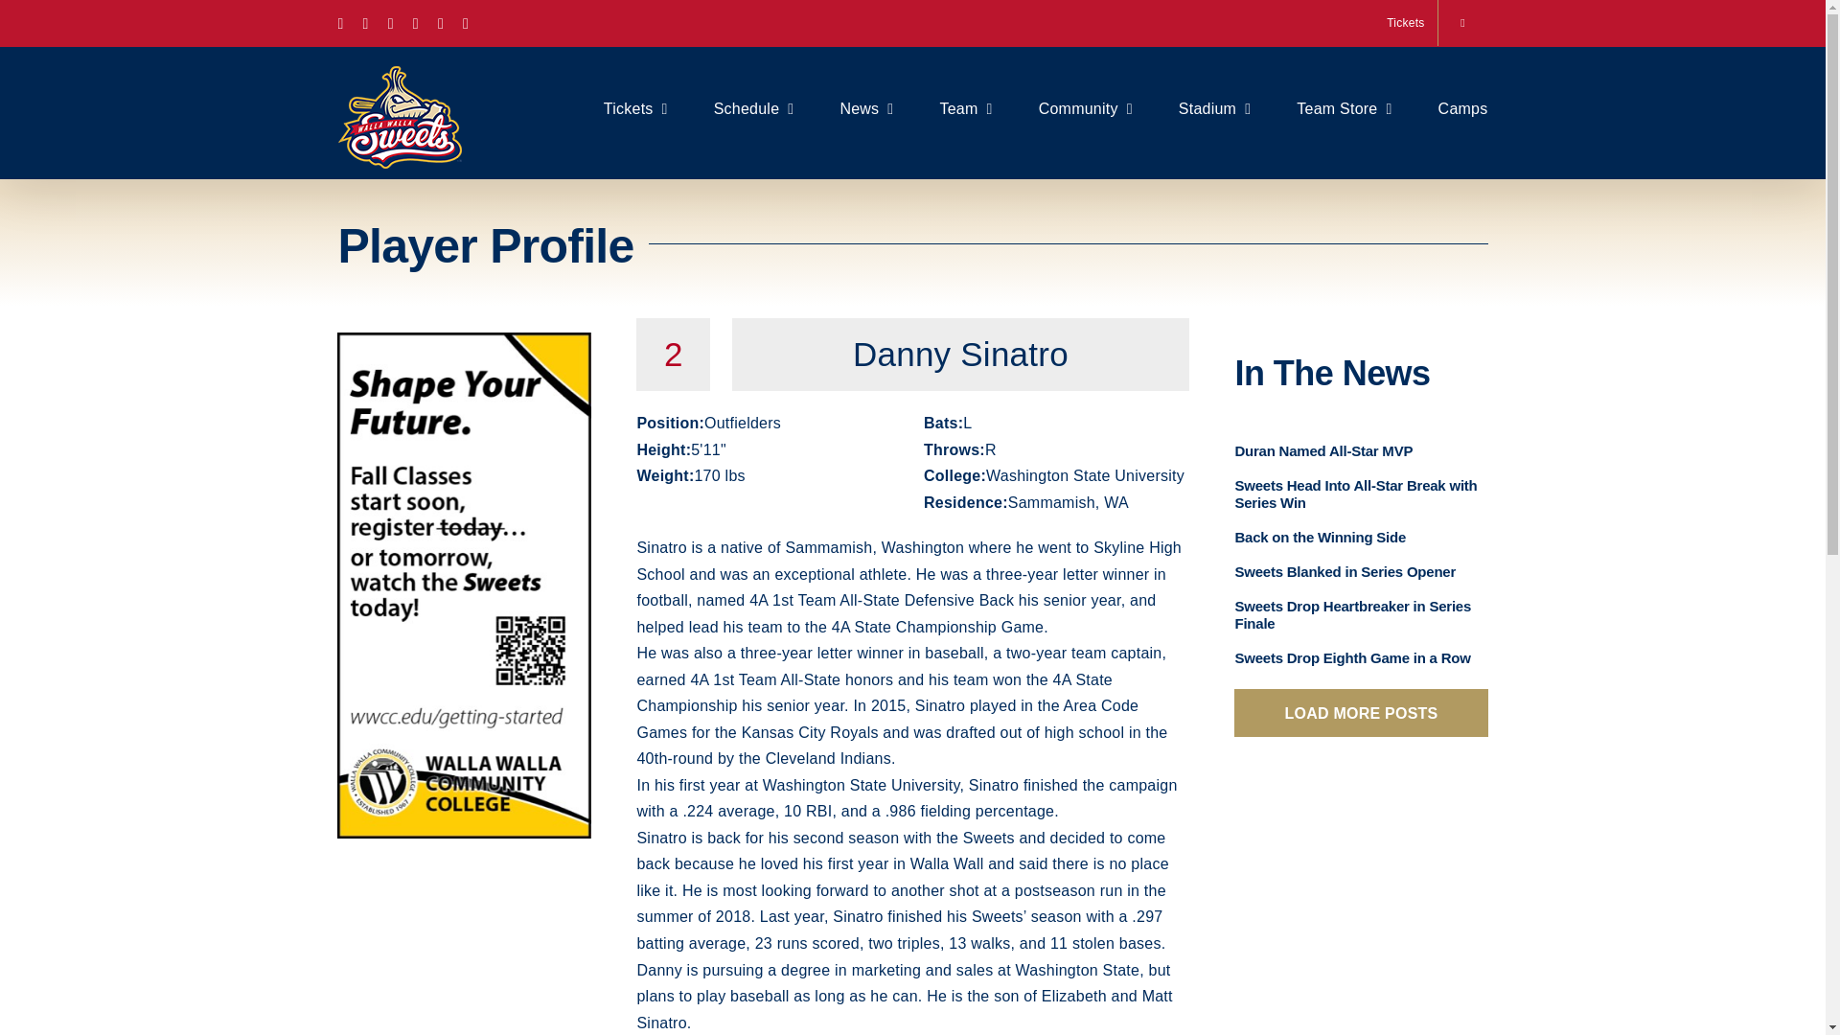  What do you see at coordinates (1405, 23) in the screenshot?
I see `Tickets` at bounding box center [1405, 23].